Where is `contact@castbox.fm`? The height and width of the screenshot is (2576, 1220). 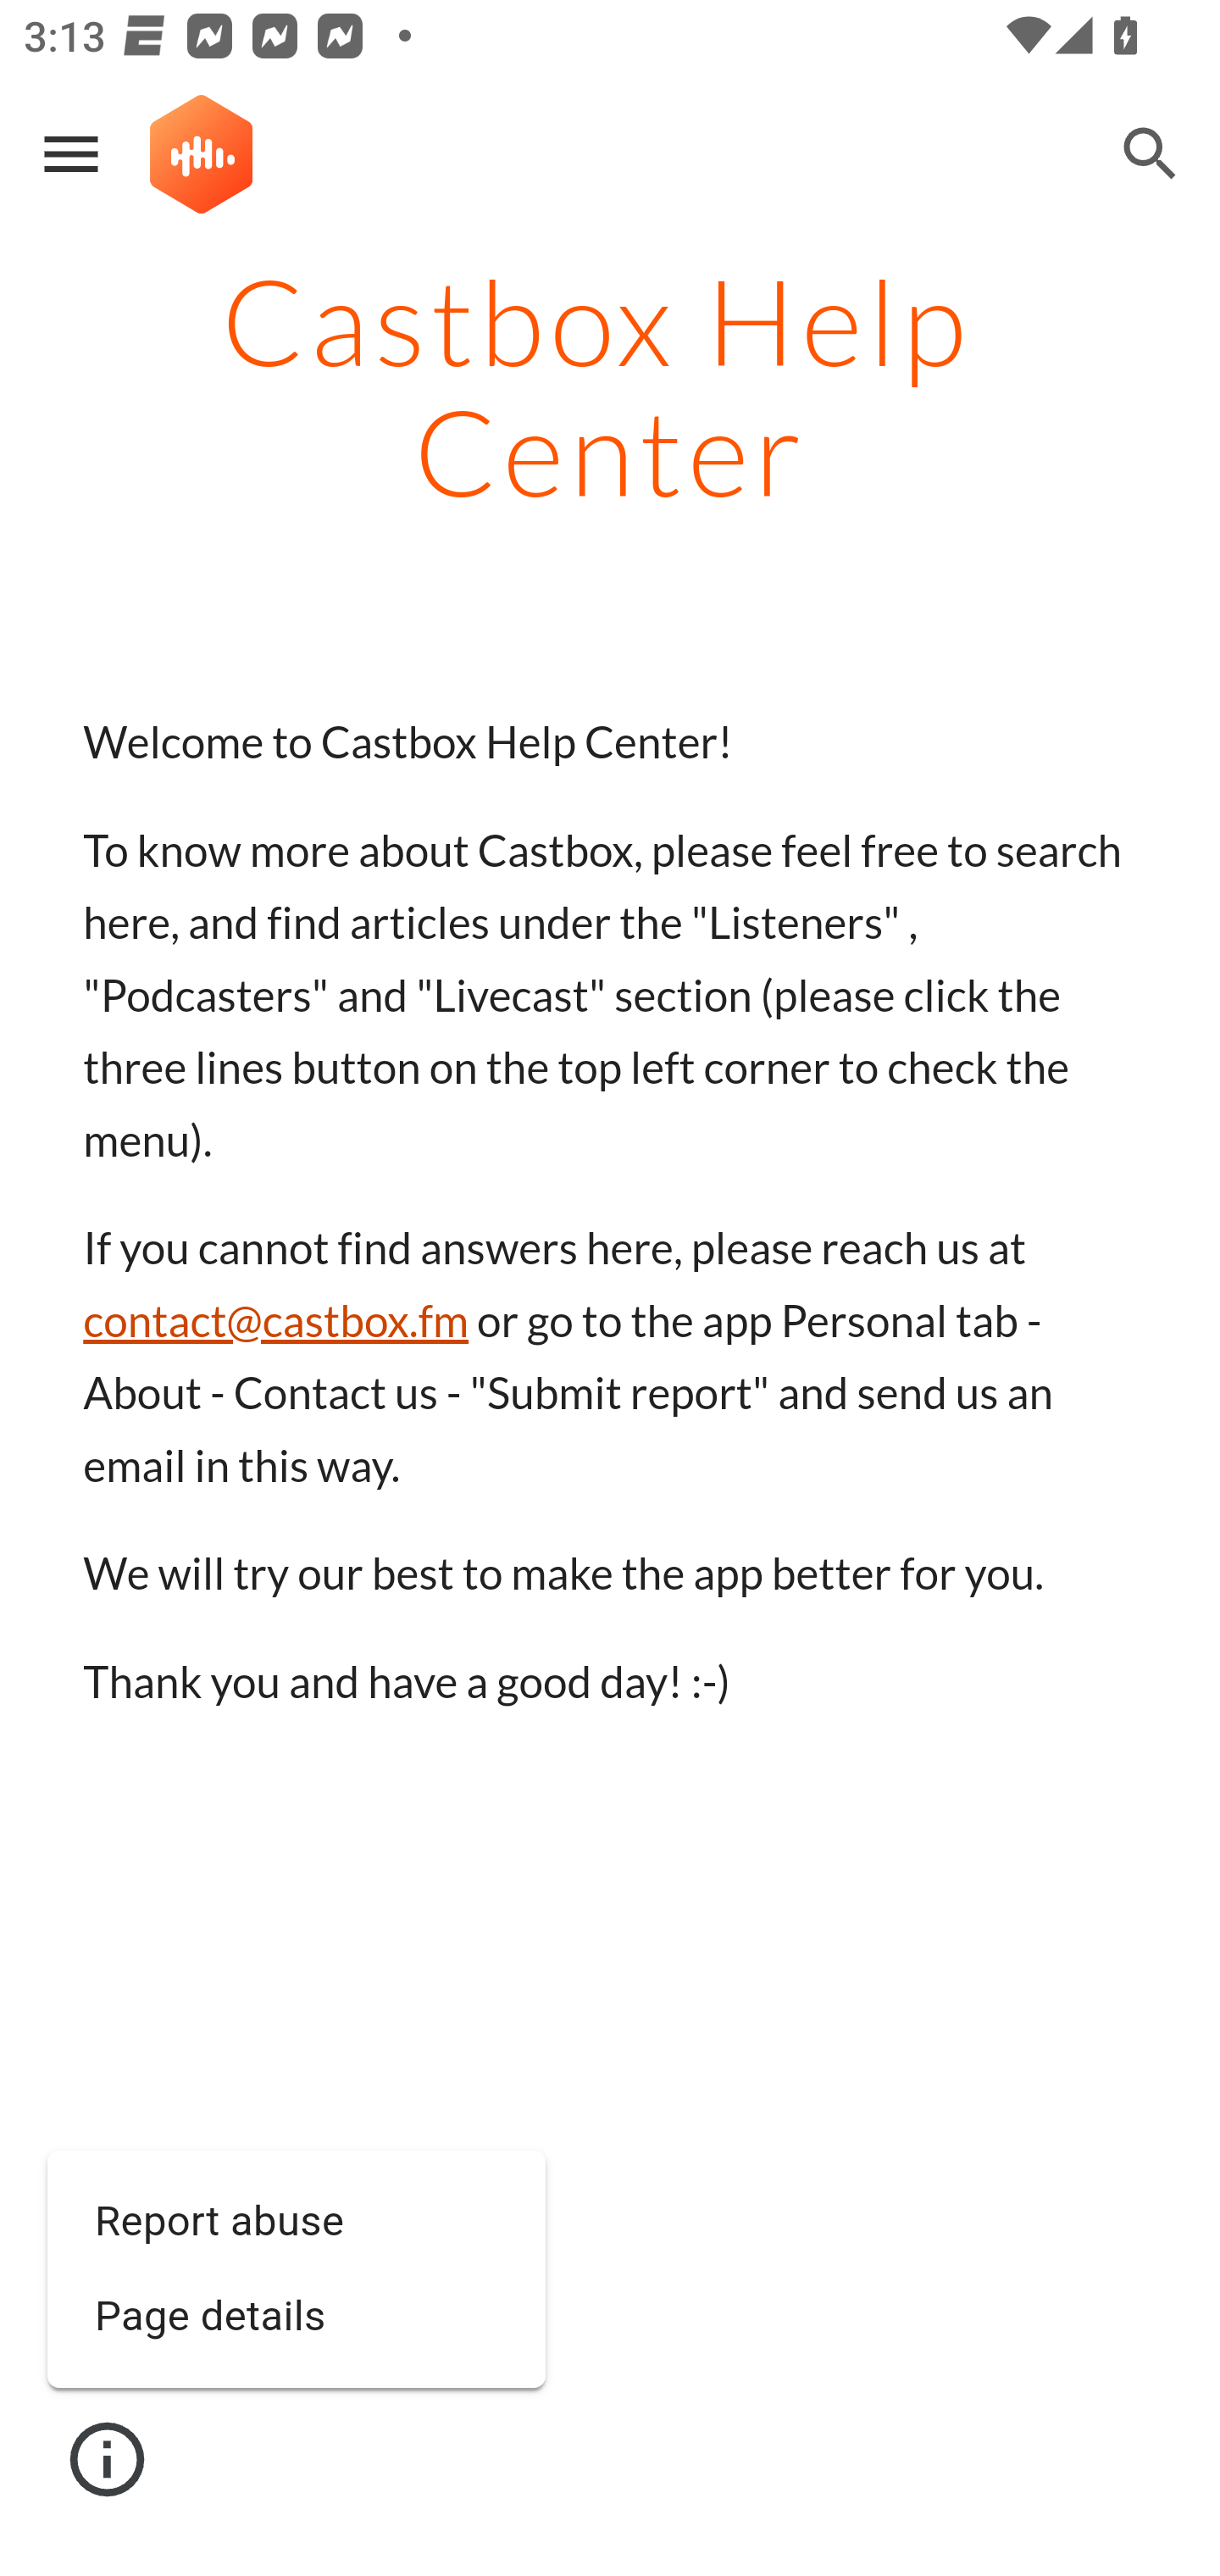
contact@castbox.fm is located at coordinates (276, 1321).